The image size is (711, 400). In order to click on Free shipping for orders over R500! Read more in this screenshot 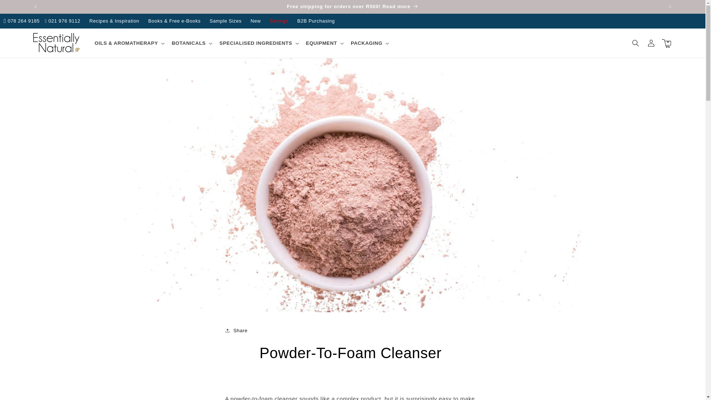, I will do `click(353, 7)`.